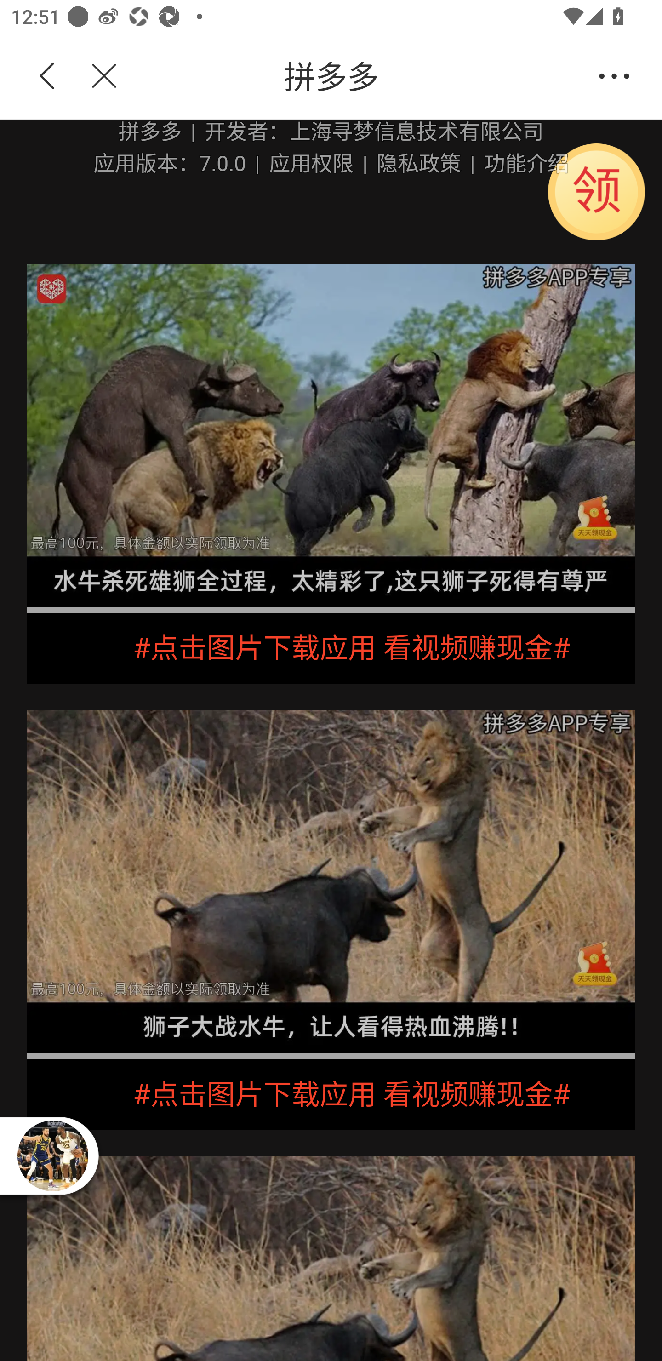  Describe the element at coordinates (331, 648) in the screenshot. I see `#点击图片下载应用 看视频赚现金#` at that location.